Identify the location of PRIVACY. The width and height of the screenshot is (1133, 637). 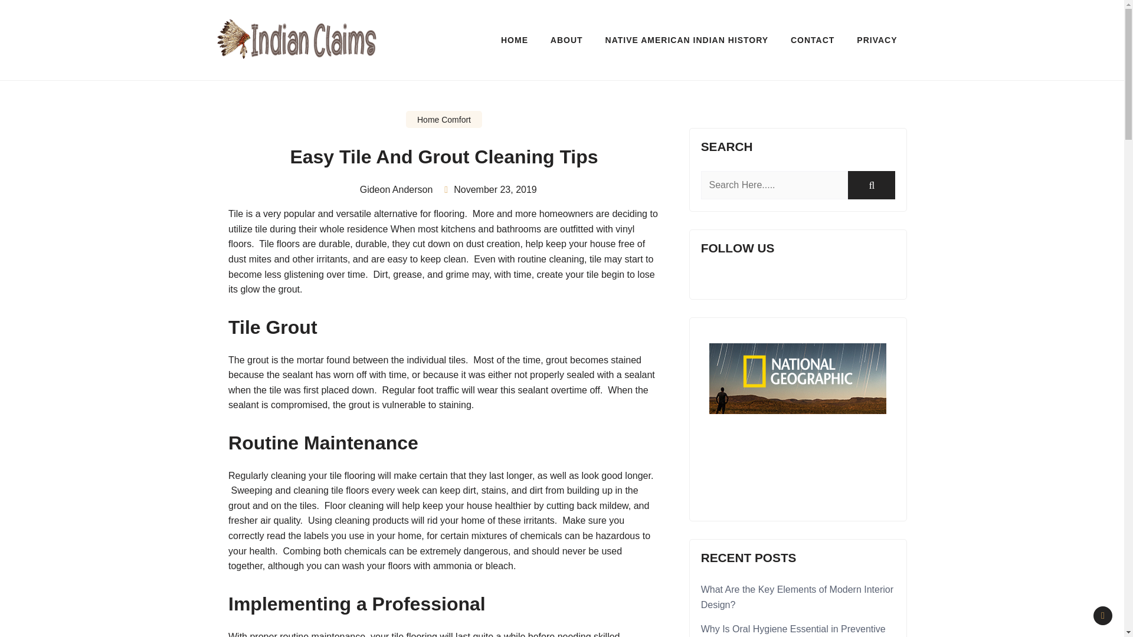
(877, 40).